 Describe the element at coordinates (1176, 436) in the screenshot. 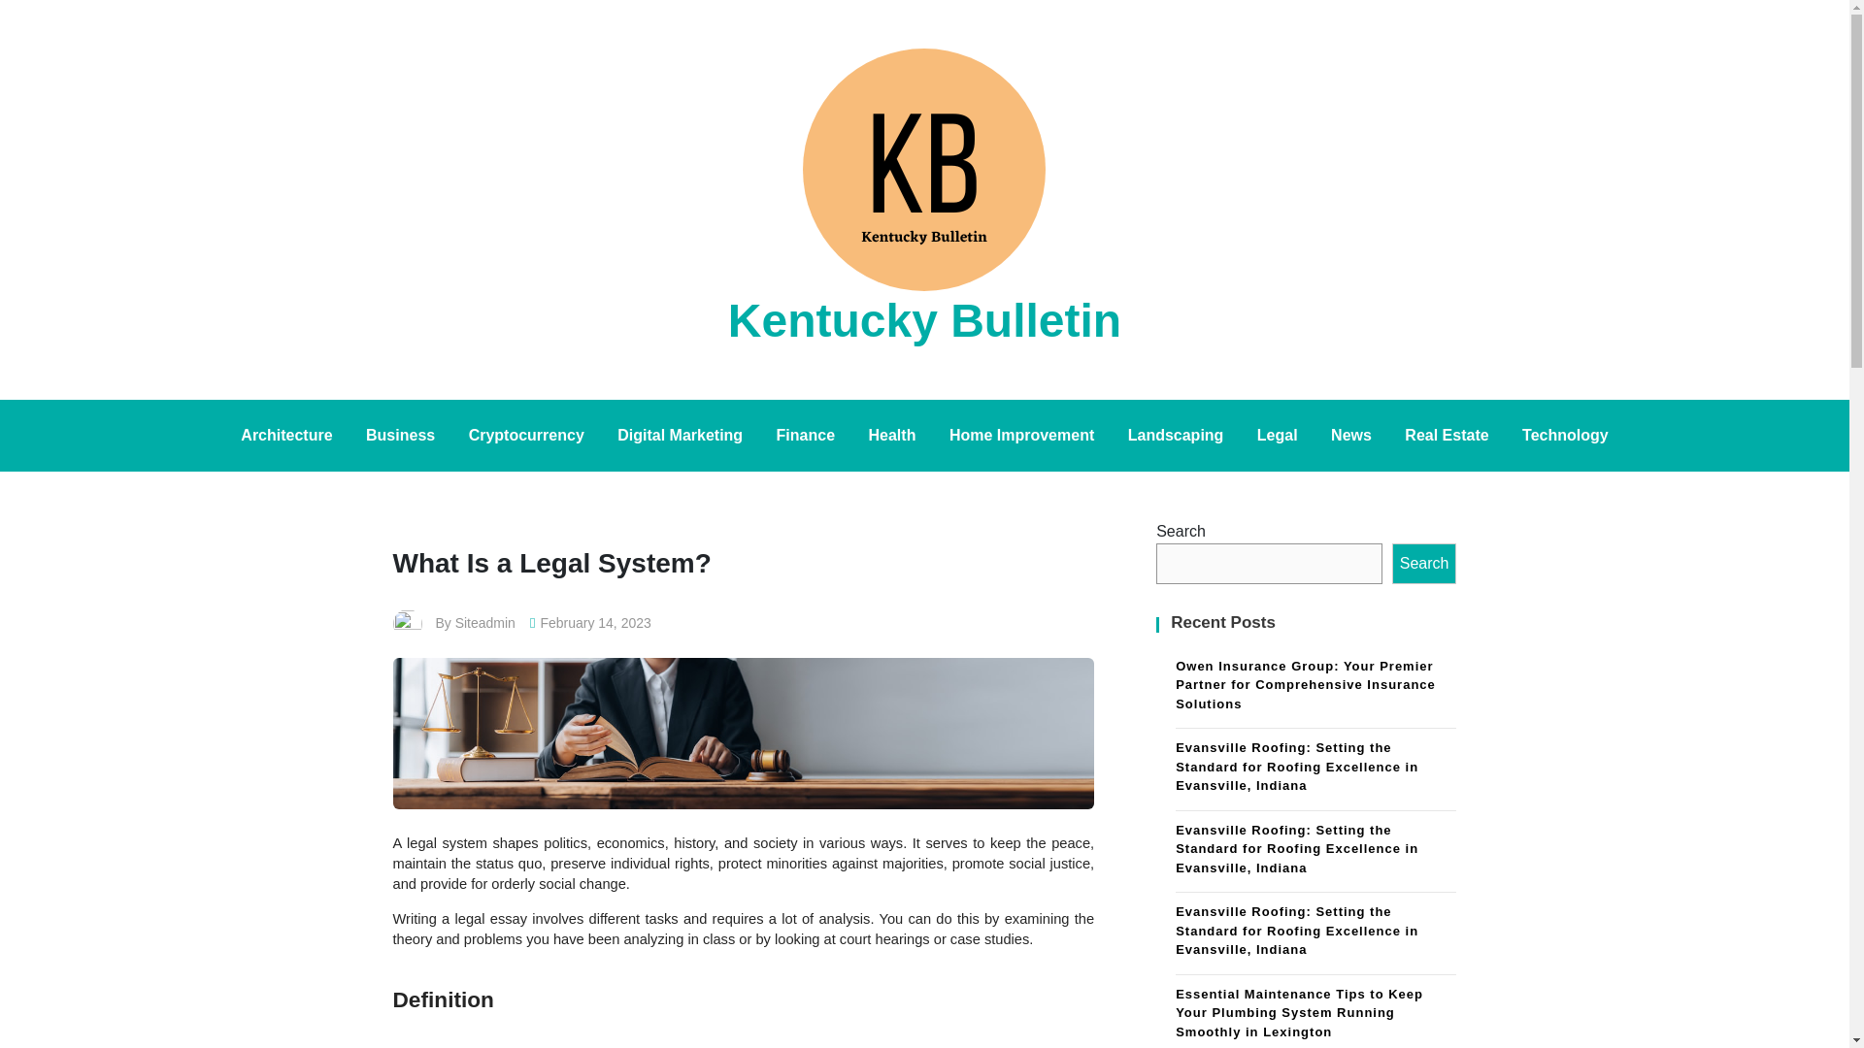

I see `Landscaping` at that location.